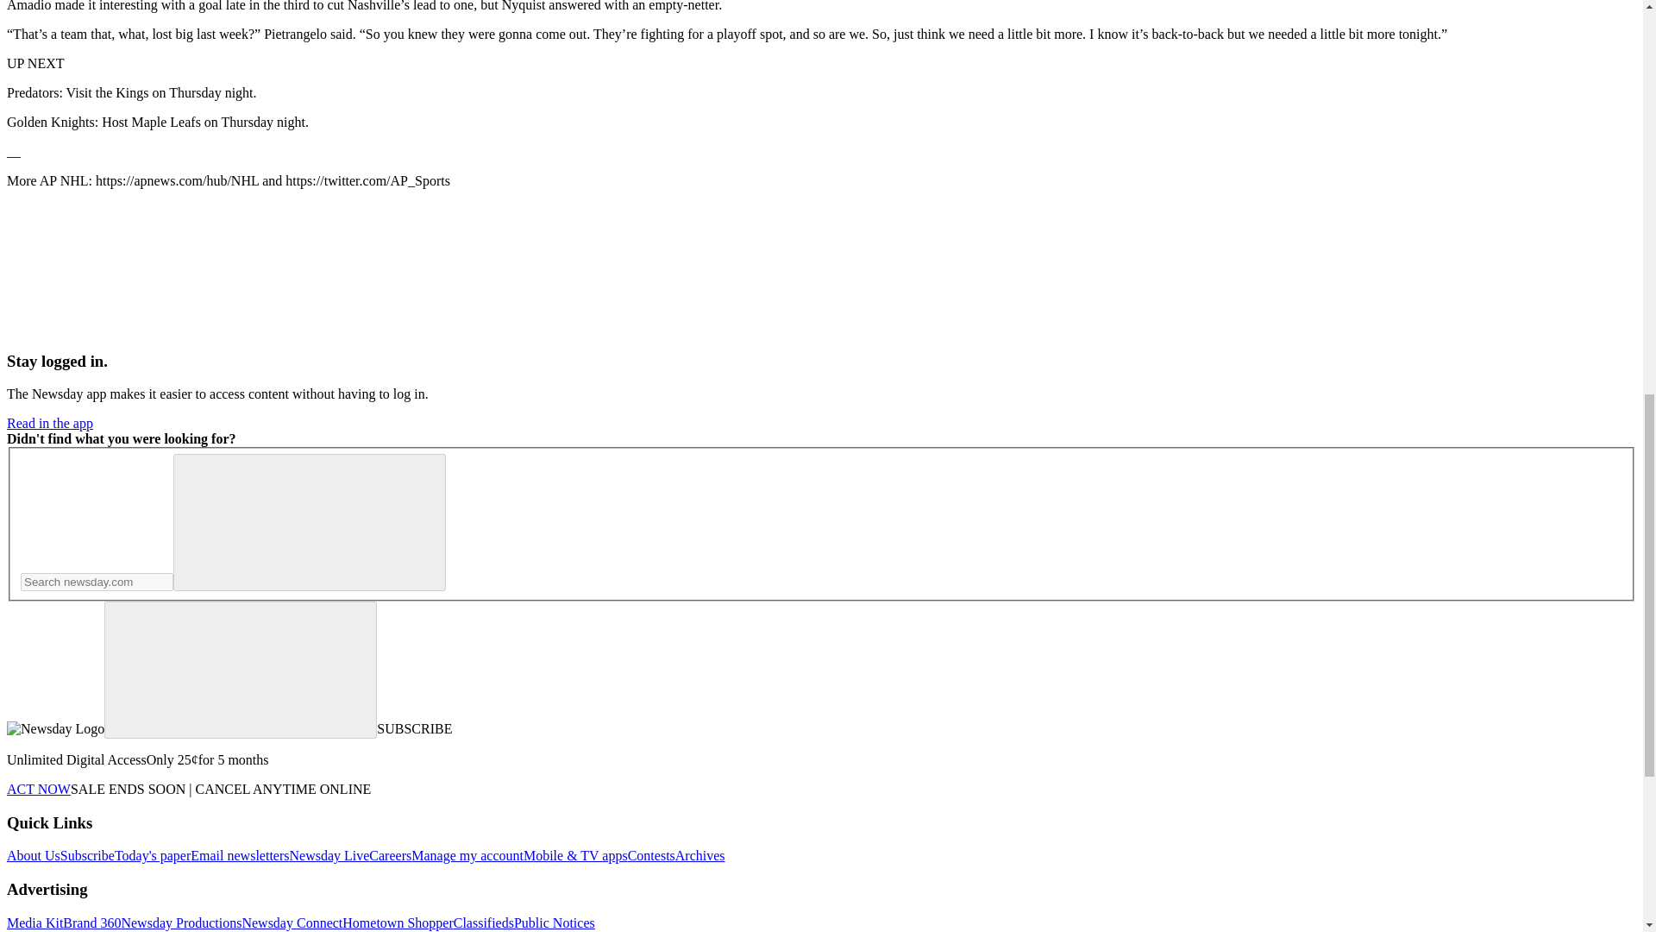 The image size is (1656, 932). What do you see at coordinates (329, 855) in the screenshot?
I see `Newsday Live` at bounding box center [329, 855].